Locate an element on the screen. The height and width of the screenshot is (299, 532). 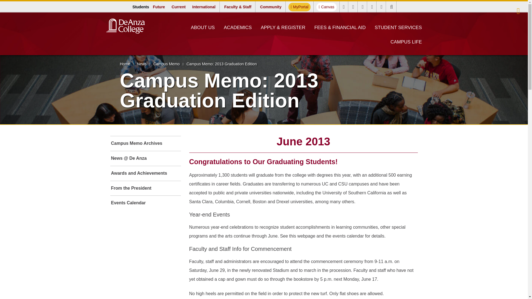
Home is located at coordinates (125, 64).